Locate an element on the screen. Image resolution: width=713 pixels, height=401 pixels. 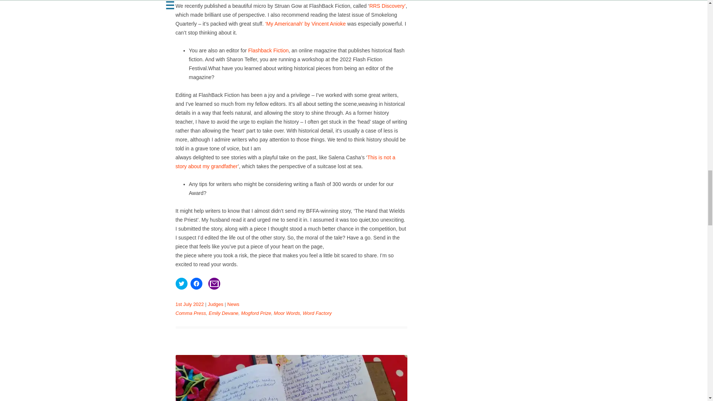
Click to share by email is located at coordinates (214, 284).